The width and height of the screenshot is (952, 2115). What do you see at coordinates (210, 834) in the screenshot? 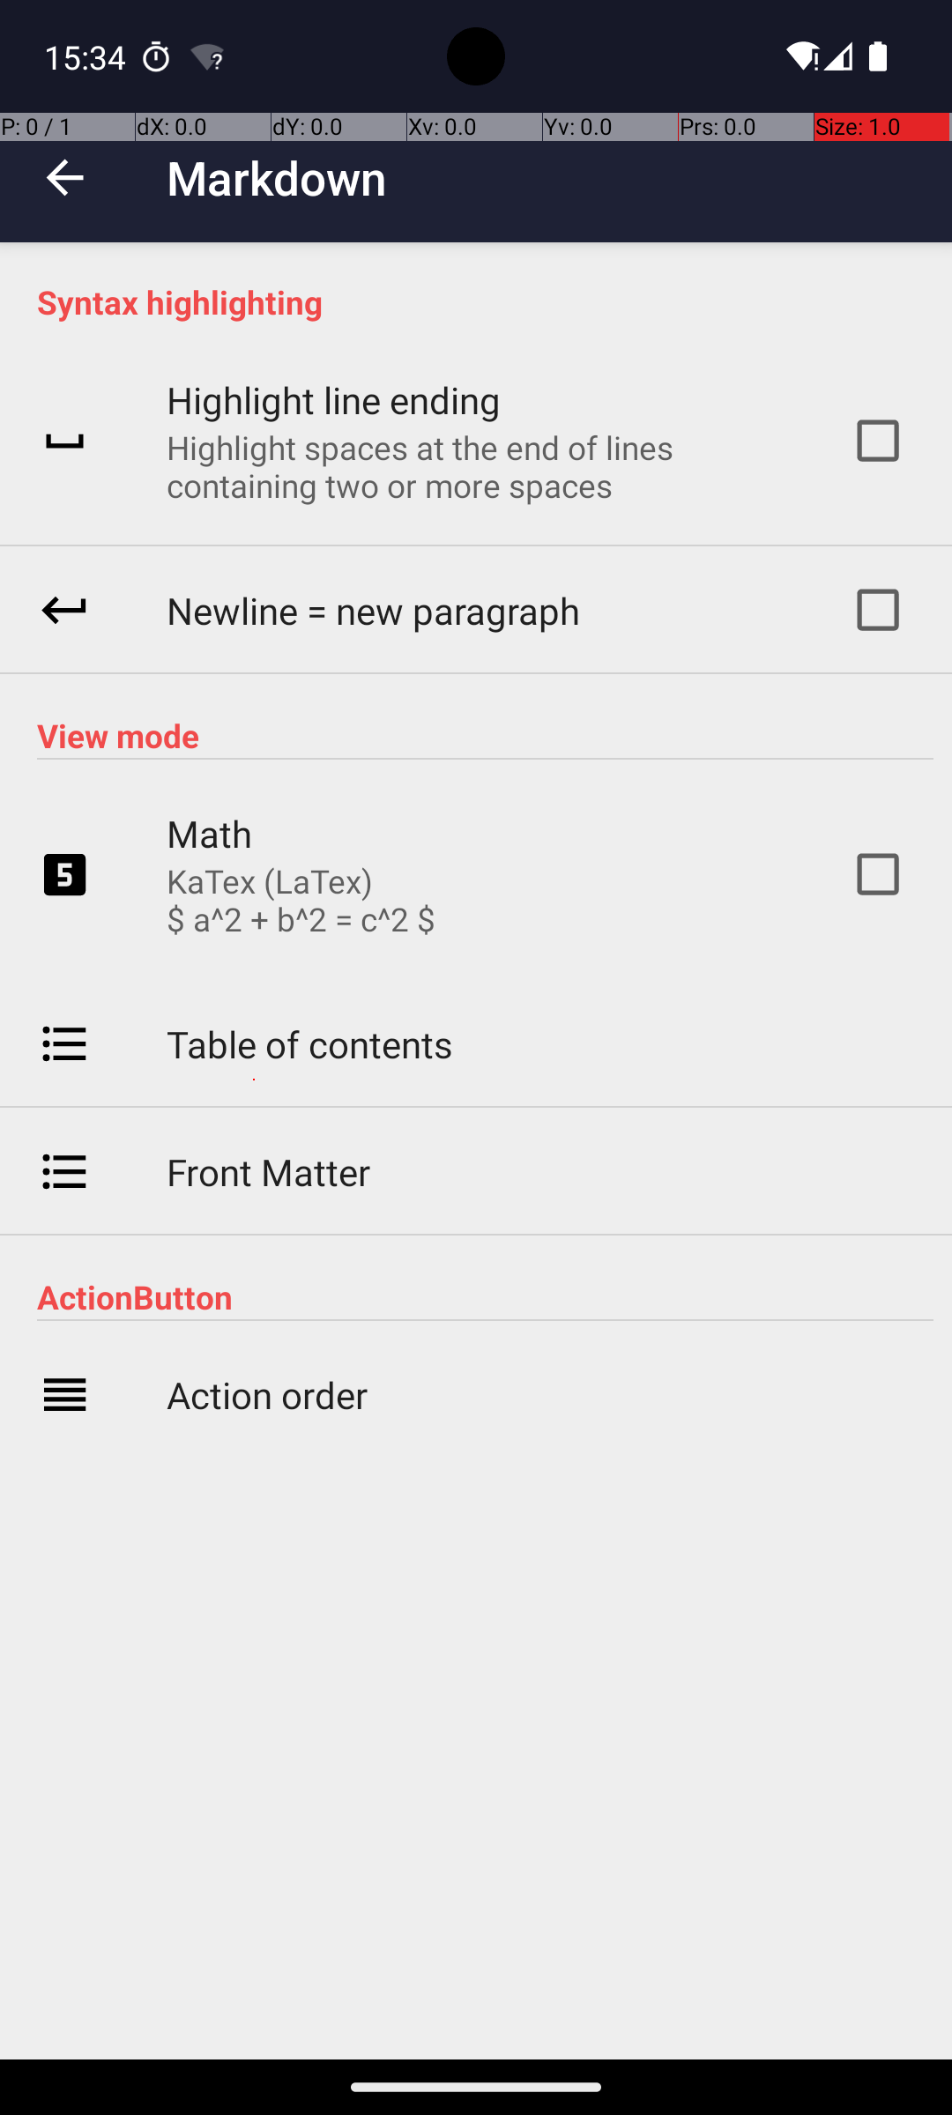
I see `Math` at bounding box center [210, 834].